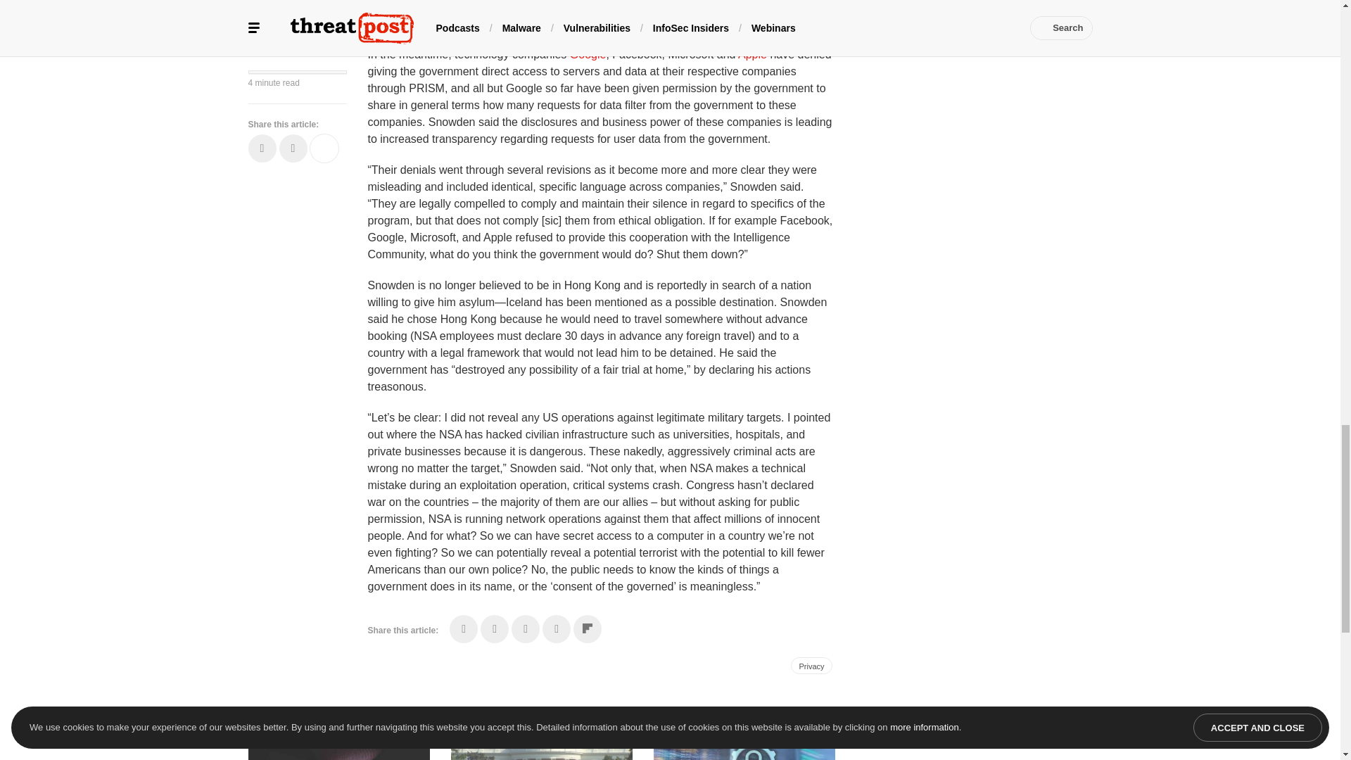  What do you see at coordinates (296, 719) in the screenshot?
I see `SUGGESTED ARTICLES` at bounding box center [296, 719].